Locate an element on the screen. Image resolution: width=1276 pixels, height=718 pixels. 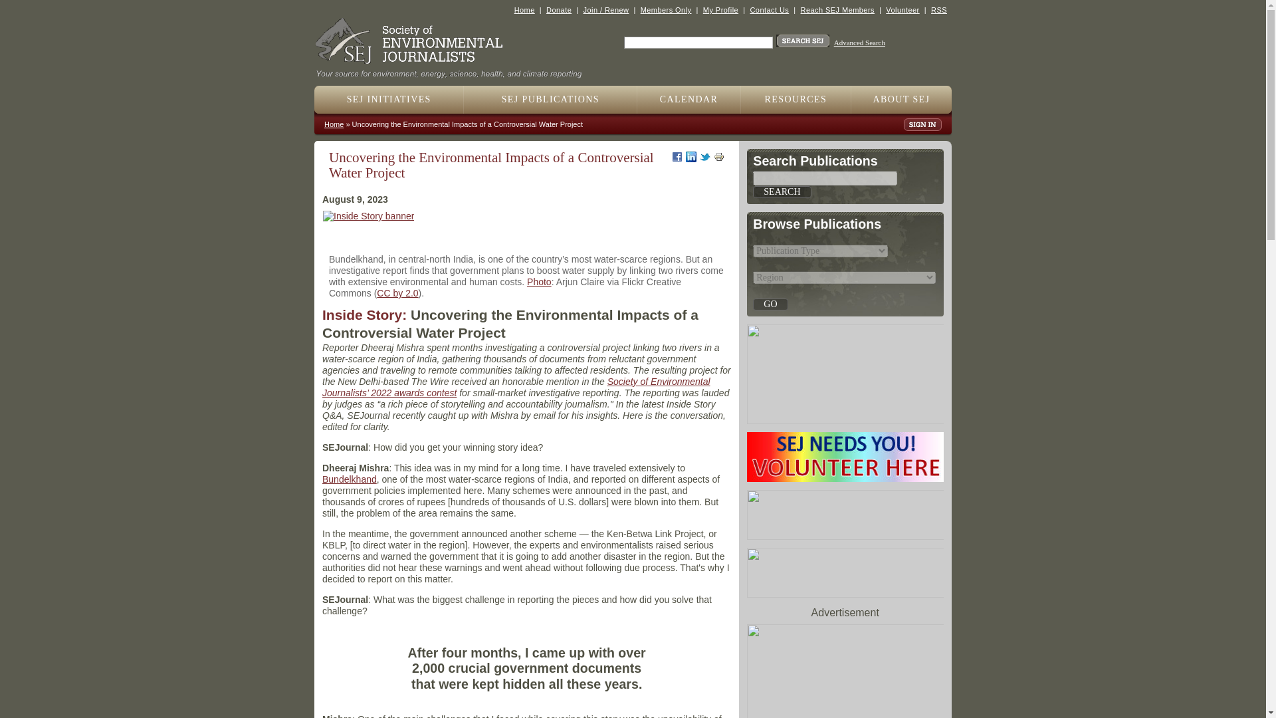
Advanced Search is located at coordinates (860, 43).